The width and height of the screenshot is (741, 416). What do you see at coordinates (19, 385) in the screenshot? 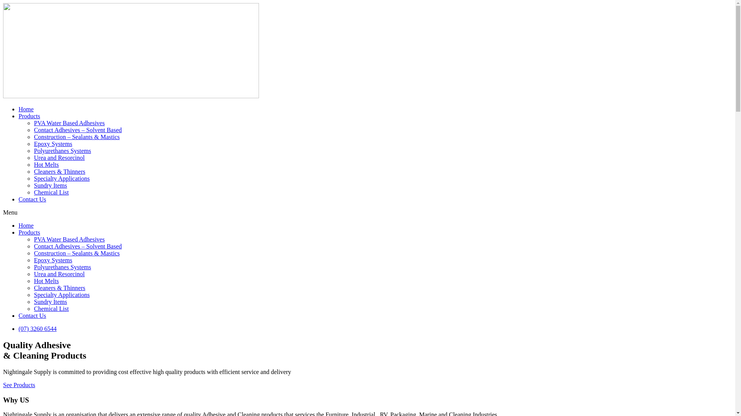
I see `See Products` at bounding box center [19, 385].